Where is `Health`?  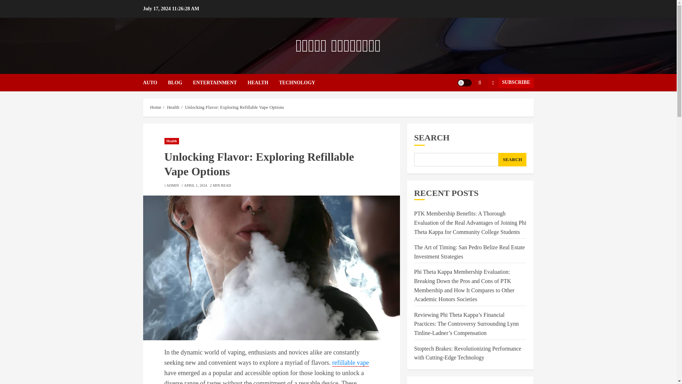
Health is located at coordinates (171, 141).